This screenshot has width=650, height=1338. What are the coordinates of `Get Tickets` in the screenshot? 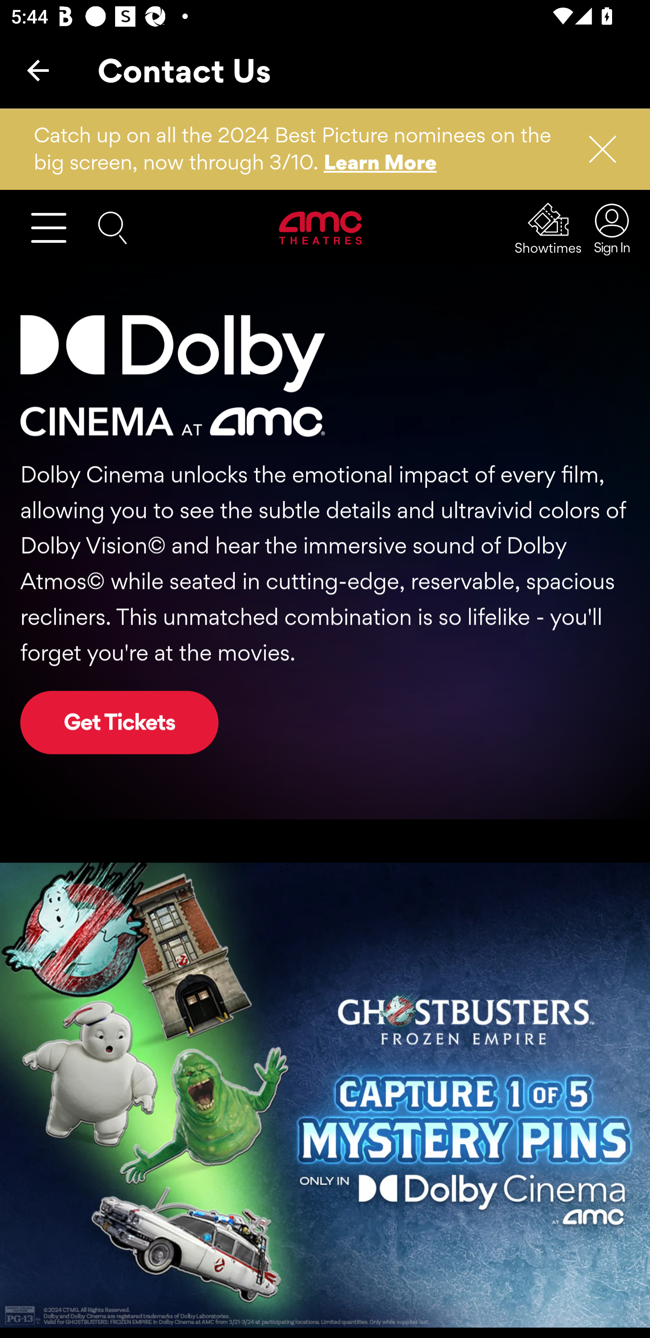 It's located at (120, 722).